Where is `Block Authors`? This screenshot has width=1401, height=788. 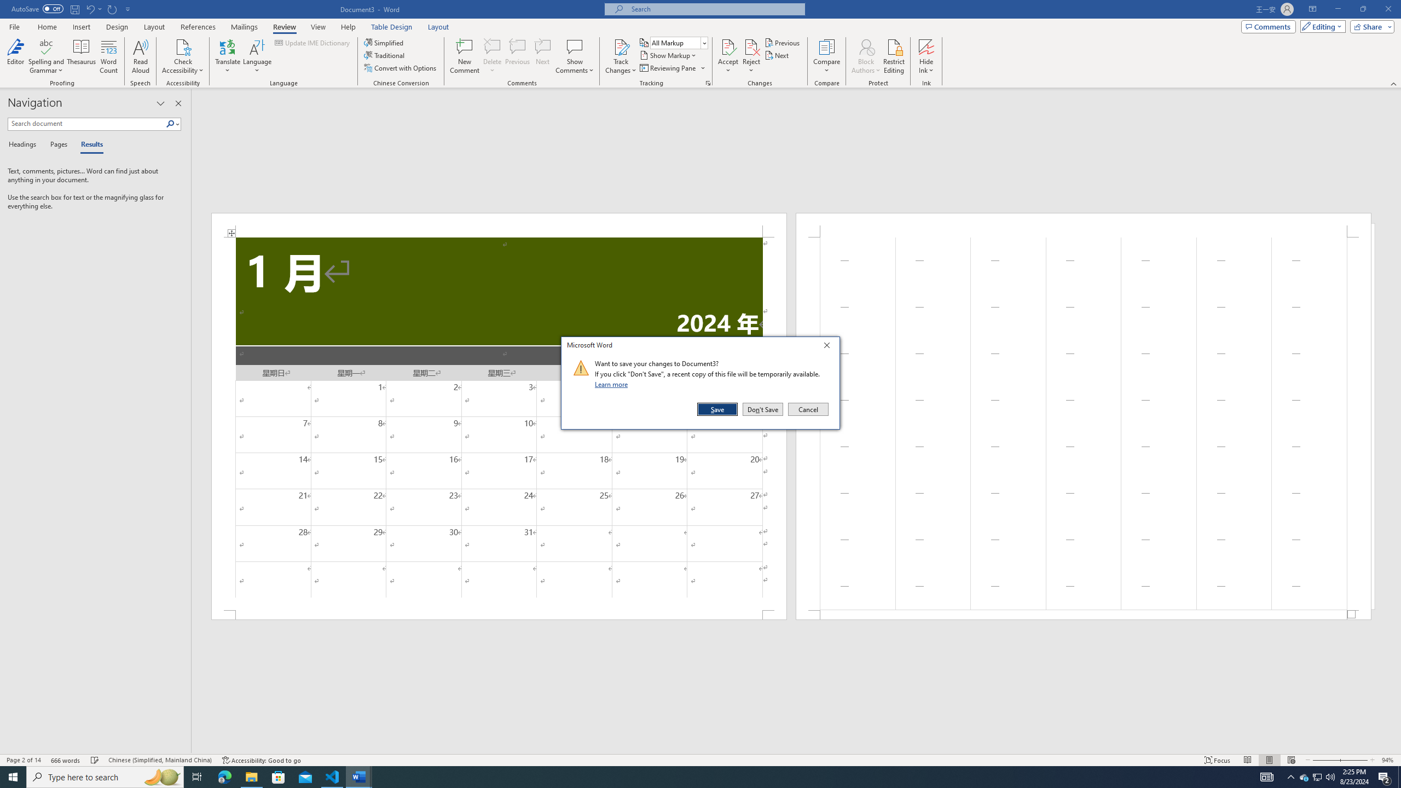
Block Authors is located at coordinates (866, 47).